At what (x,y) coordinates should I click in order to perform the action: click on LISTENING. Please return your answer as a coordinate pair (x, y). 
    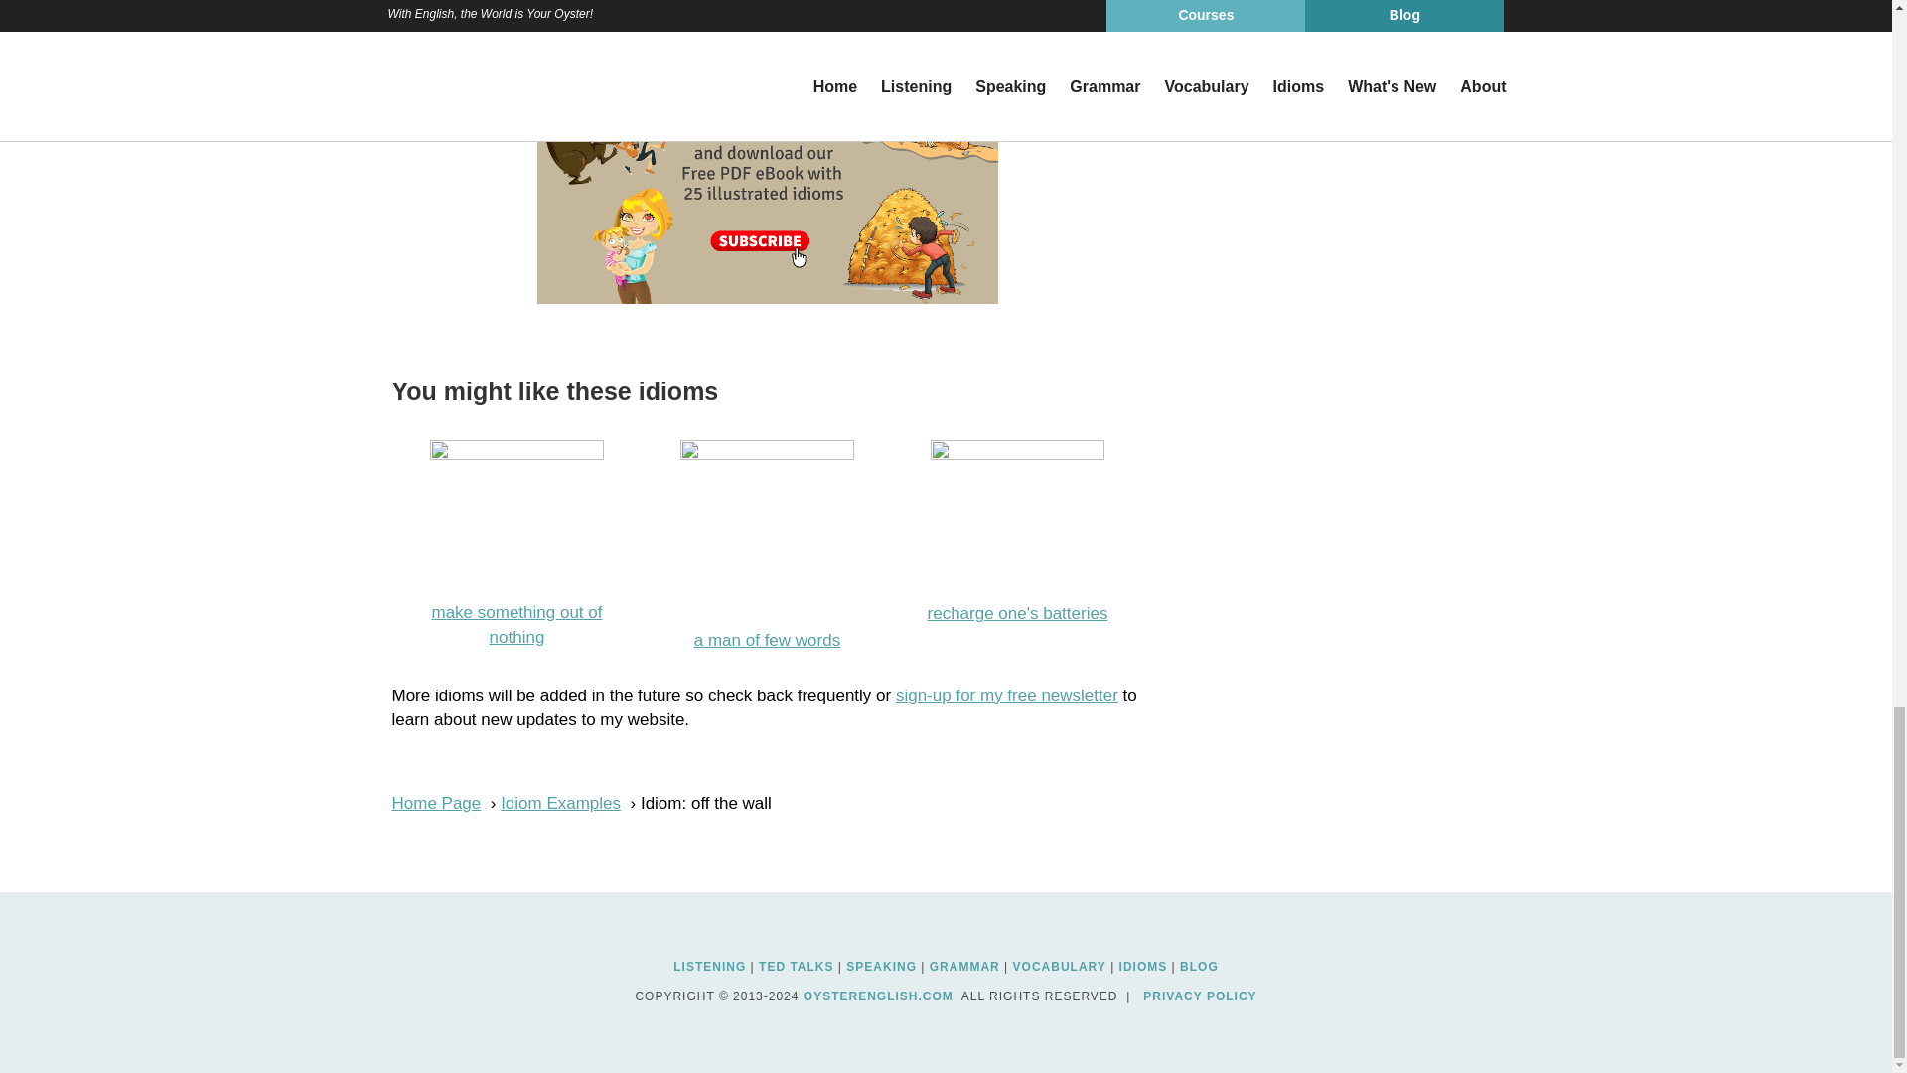
    Looking at the image, I should click on (709, 967).